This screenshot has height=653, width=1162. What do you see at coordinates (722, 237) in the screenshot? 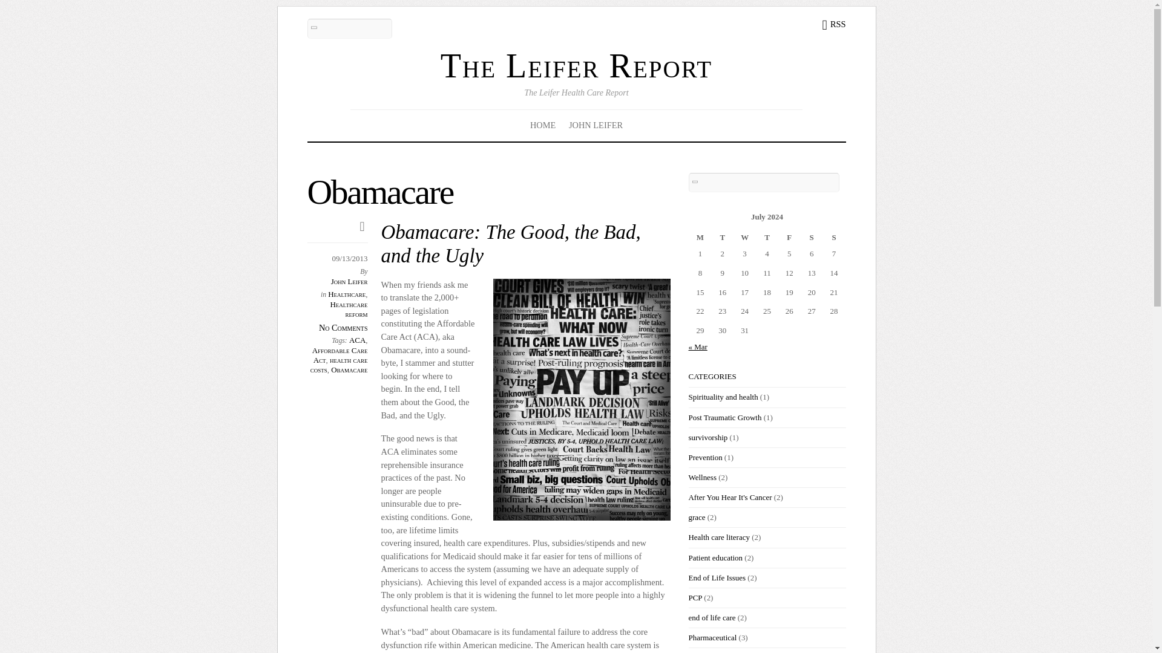
I see `Tuesday` at bounding box center [722, 237].